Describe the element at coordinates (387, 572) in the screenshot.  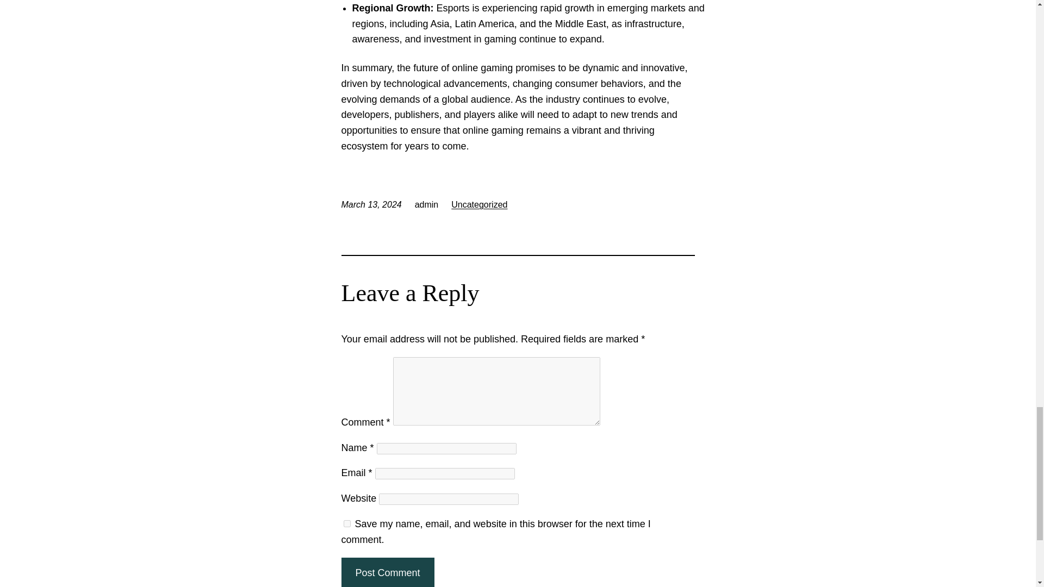
I see `Post Comment` at that location.